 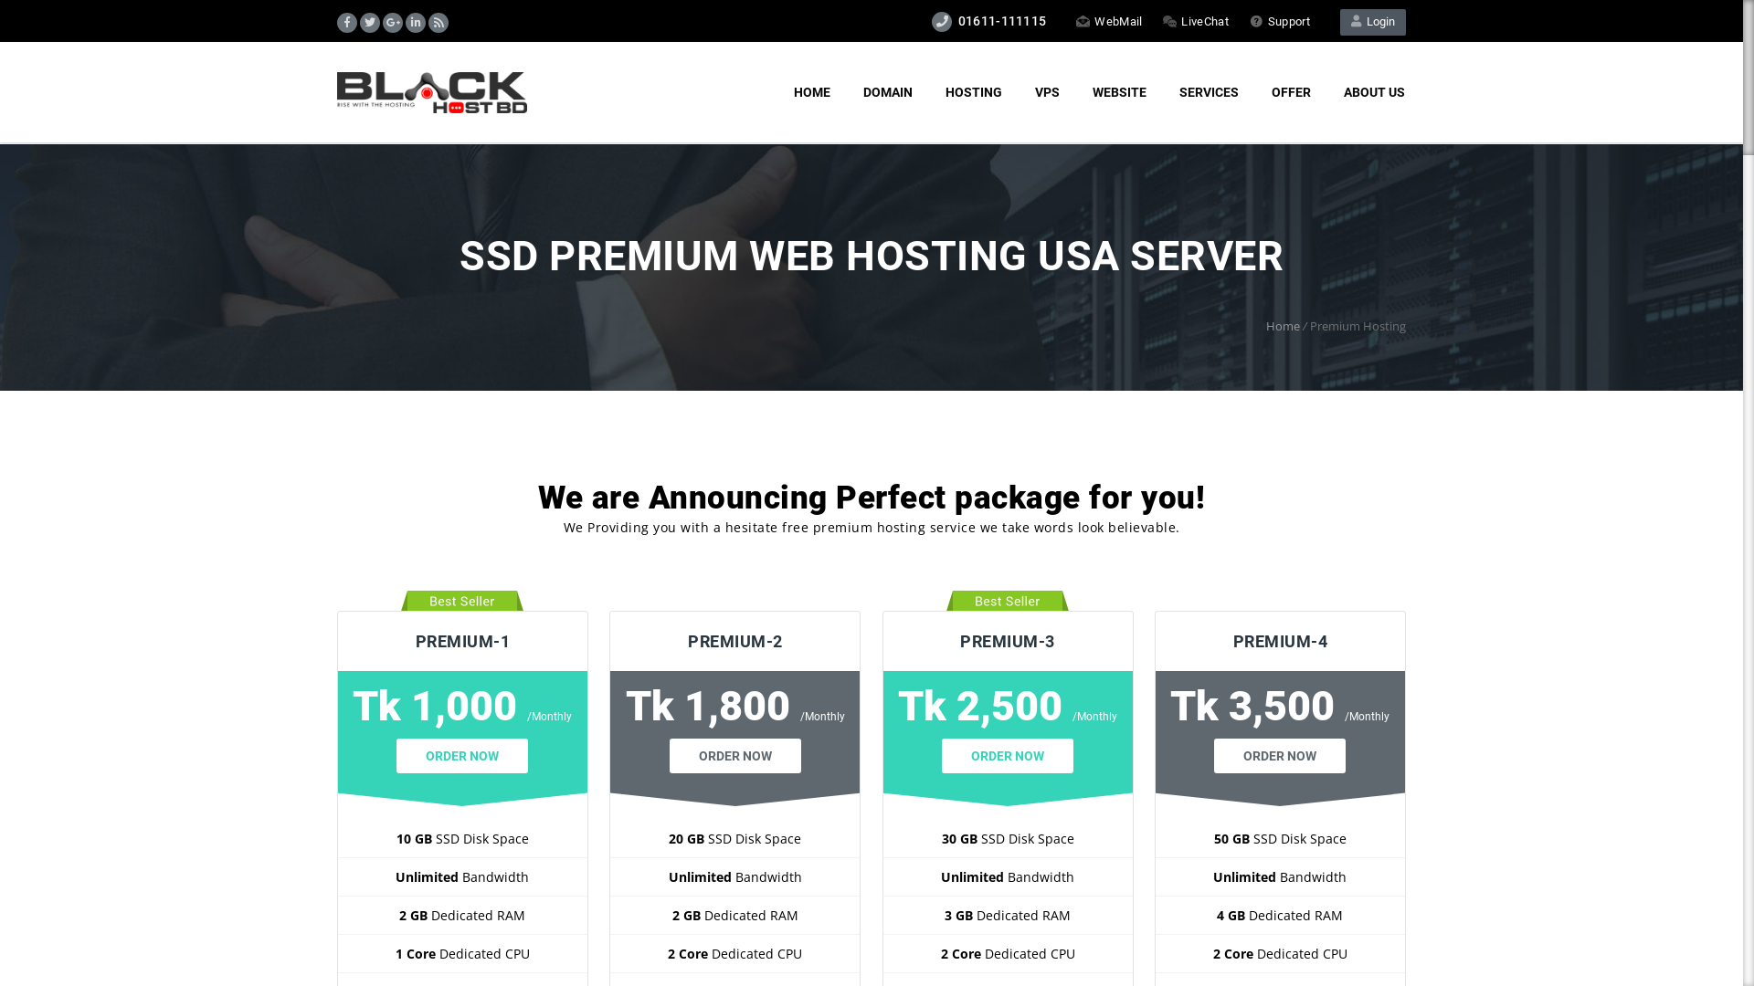 I want to click on ORDER NOW, so click(x=1280, y=756).